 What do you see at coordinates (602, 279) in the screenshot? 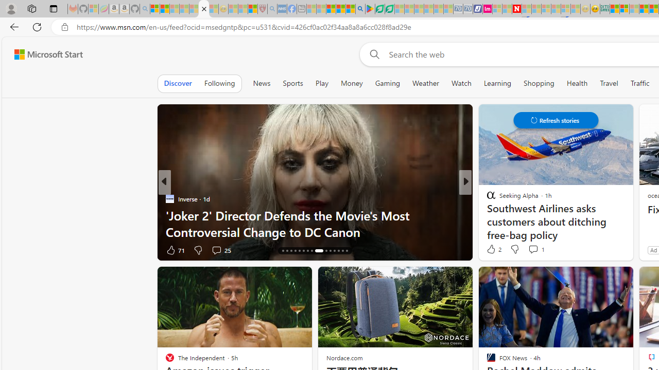
I see `Hide this story` at bounding box center [602, 279].